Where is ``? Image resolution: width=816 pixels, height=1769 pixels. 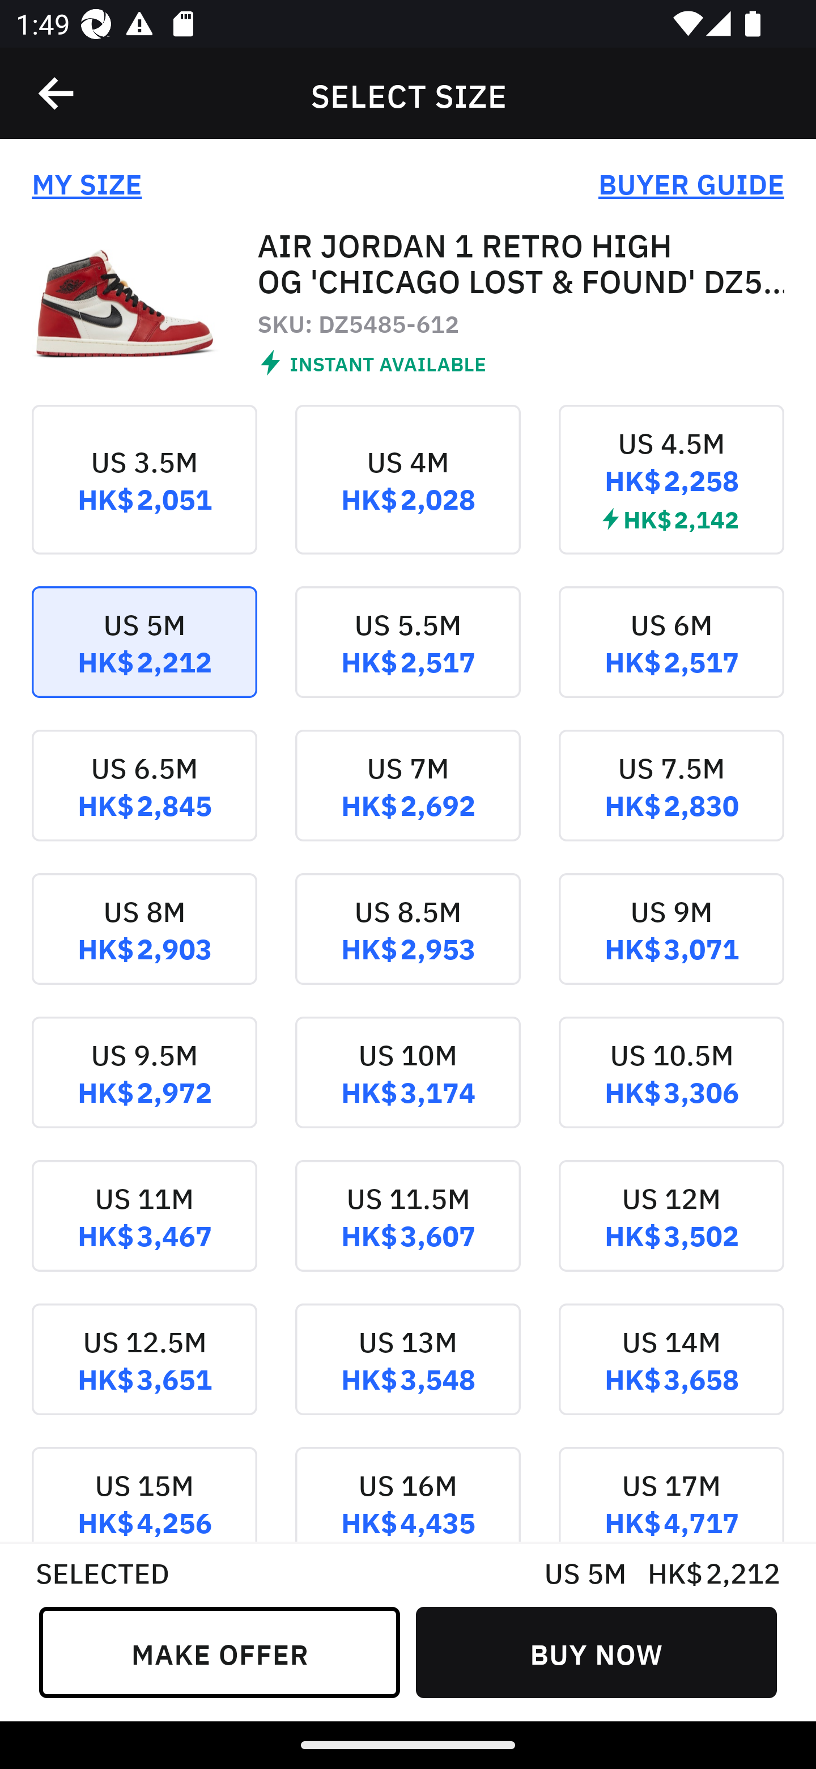  is located at coordinates (57, 94).